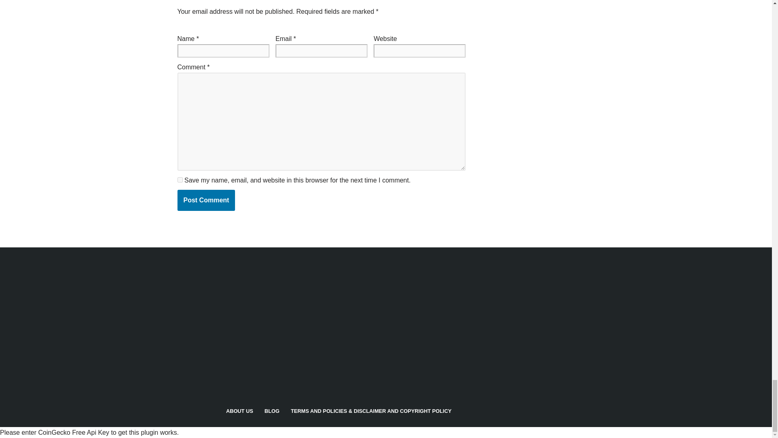  I want to click on Post Comment, so click(206, 200).